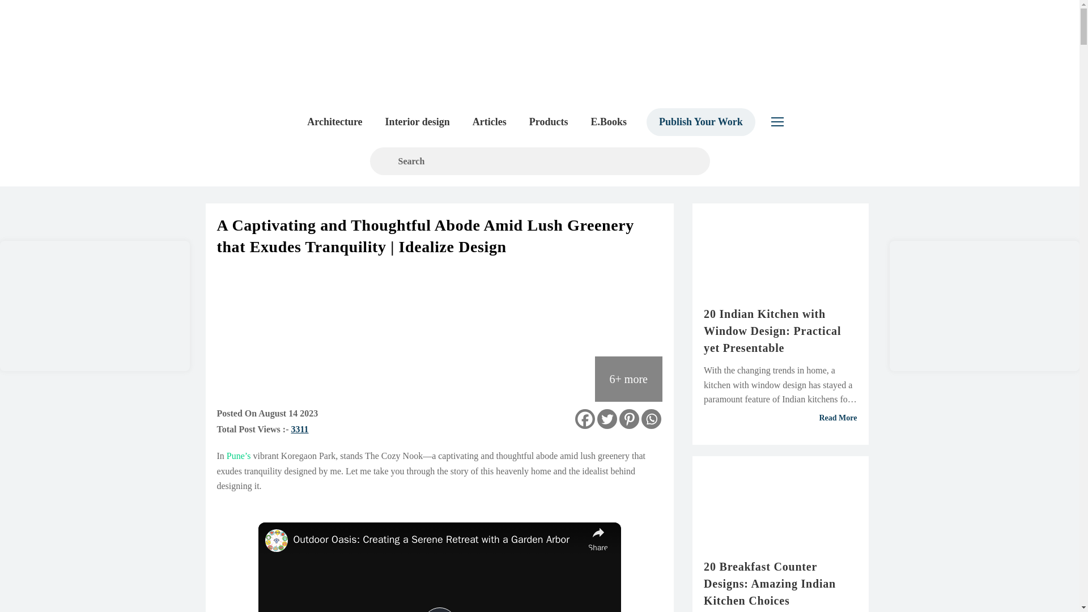 Image resolution: width=1088 pixels, height=612 pixels. What do you see at coordinates (608, 121) in the screenshot?
I see `E.Books` at bounding box center [608, 121].